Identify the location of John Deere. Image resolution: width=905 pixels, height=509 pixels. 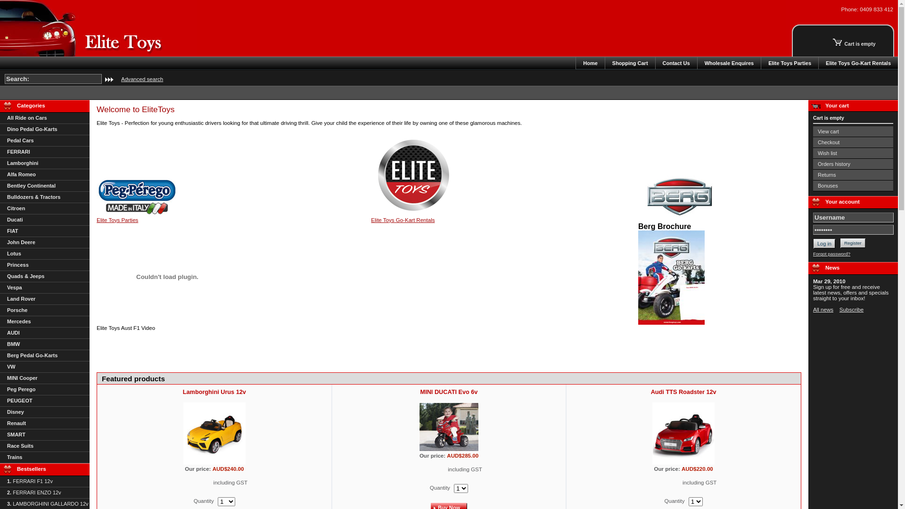
(45, 243).